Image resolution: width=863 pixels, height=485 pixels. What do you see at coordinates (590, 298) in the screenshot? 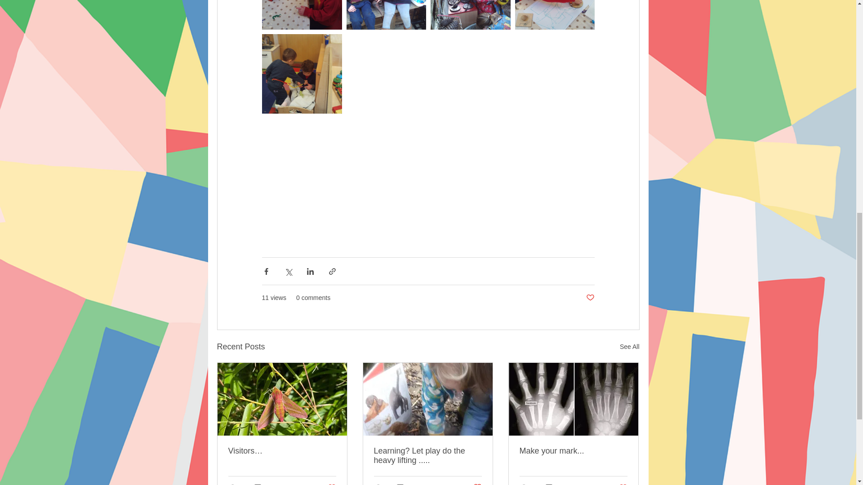
I see `Post not marked as liked` at bounding box center [590, 298].